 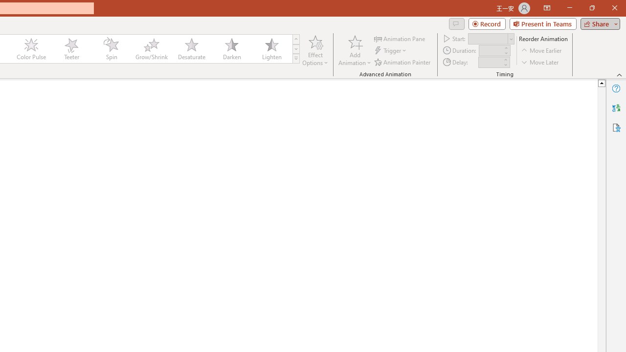 I want to click on Animation Duration, so click(x=491, y=51).